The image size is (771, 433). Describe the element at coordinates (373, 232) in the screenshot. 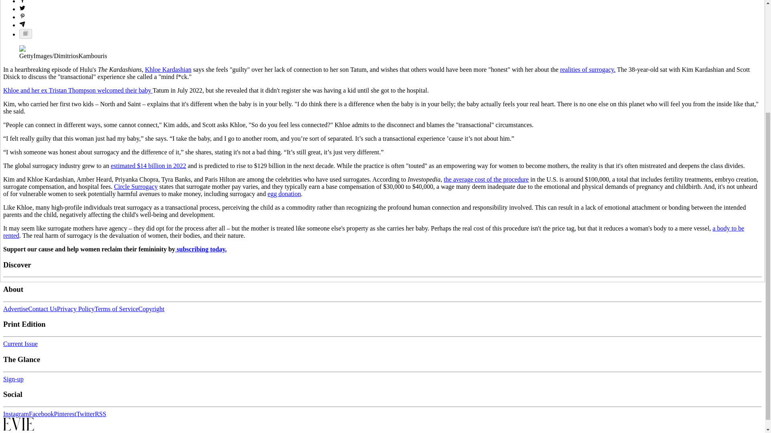

I see `a body to be rented` at that location.